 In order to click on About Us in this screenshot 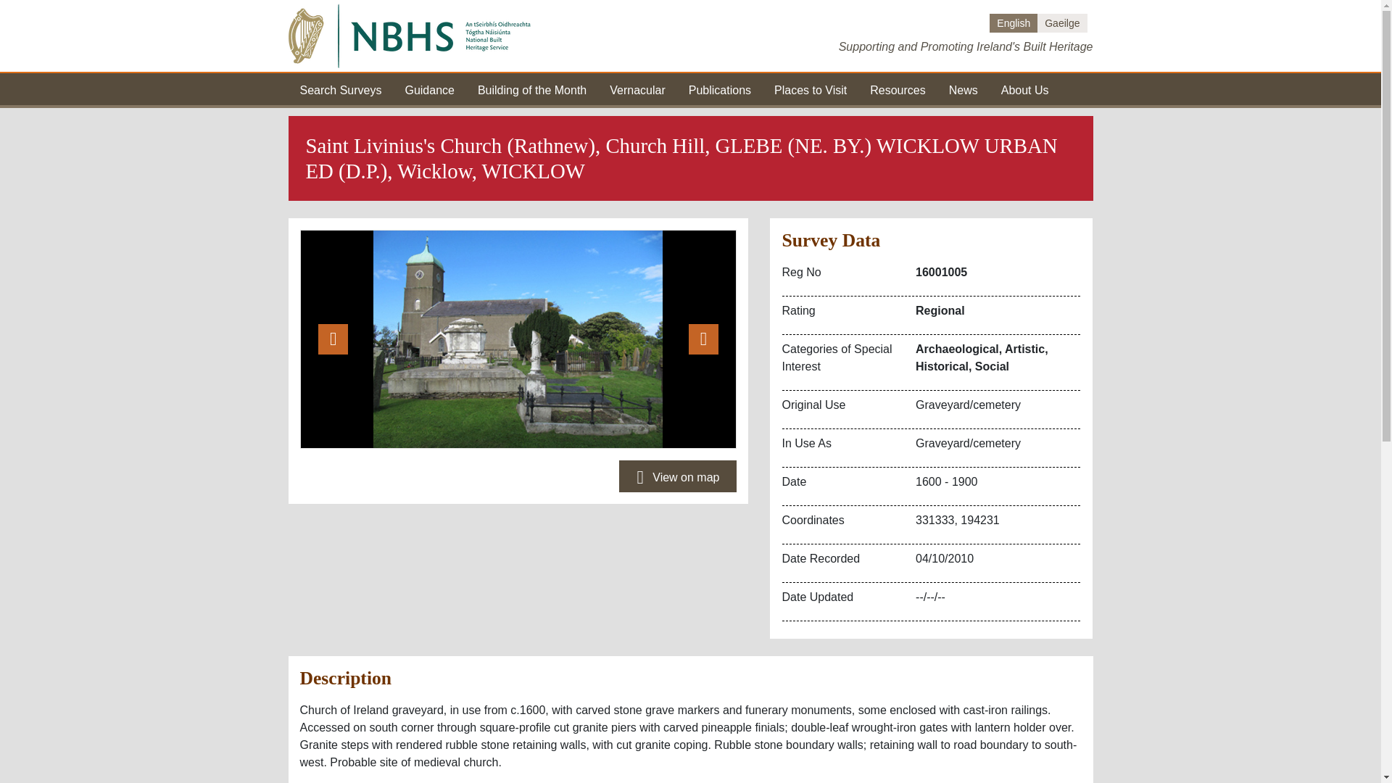, I will do `click(1025, 88)`.